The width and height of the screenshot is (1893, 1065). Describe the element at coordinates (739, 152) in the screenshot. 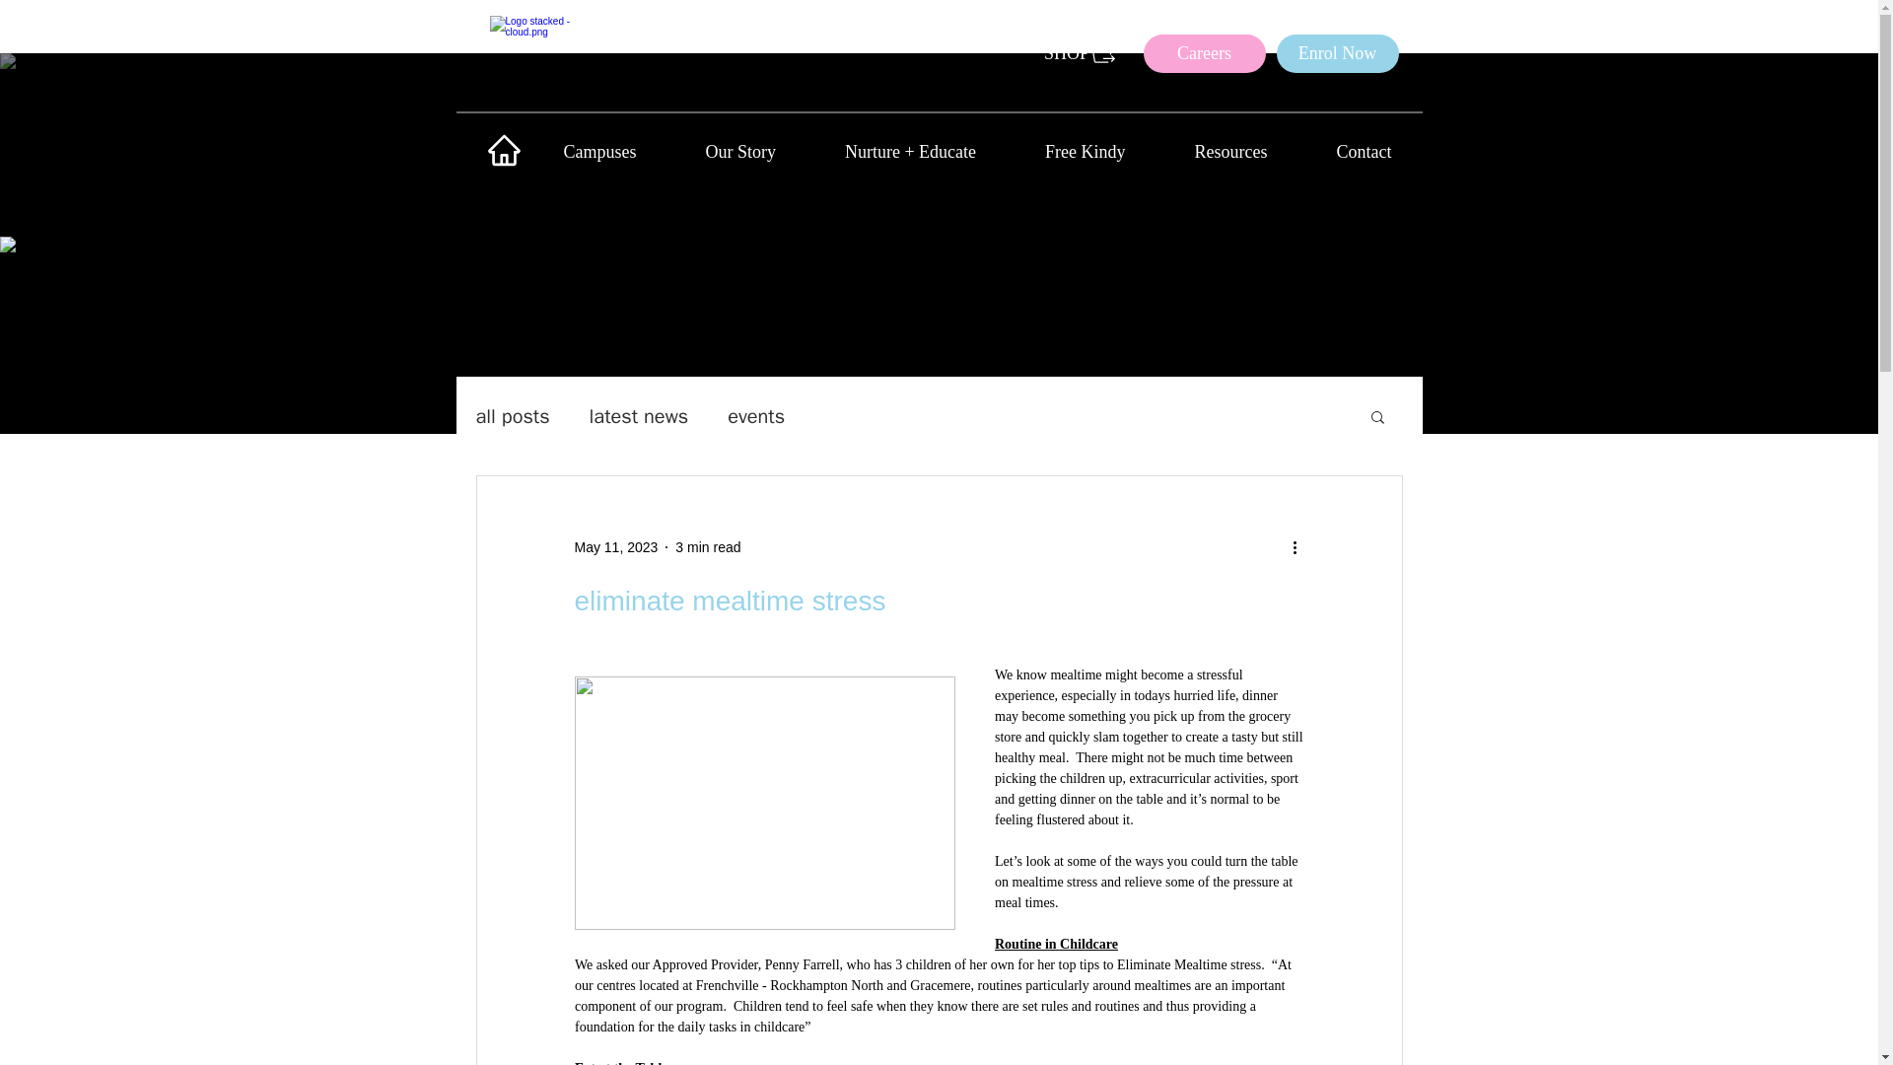

I see `Our Story` at that location.